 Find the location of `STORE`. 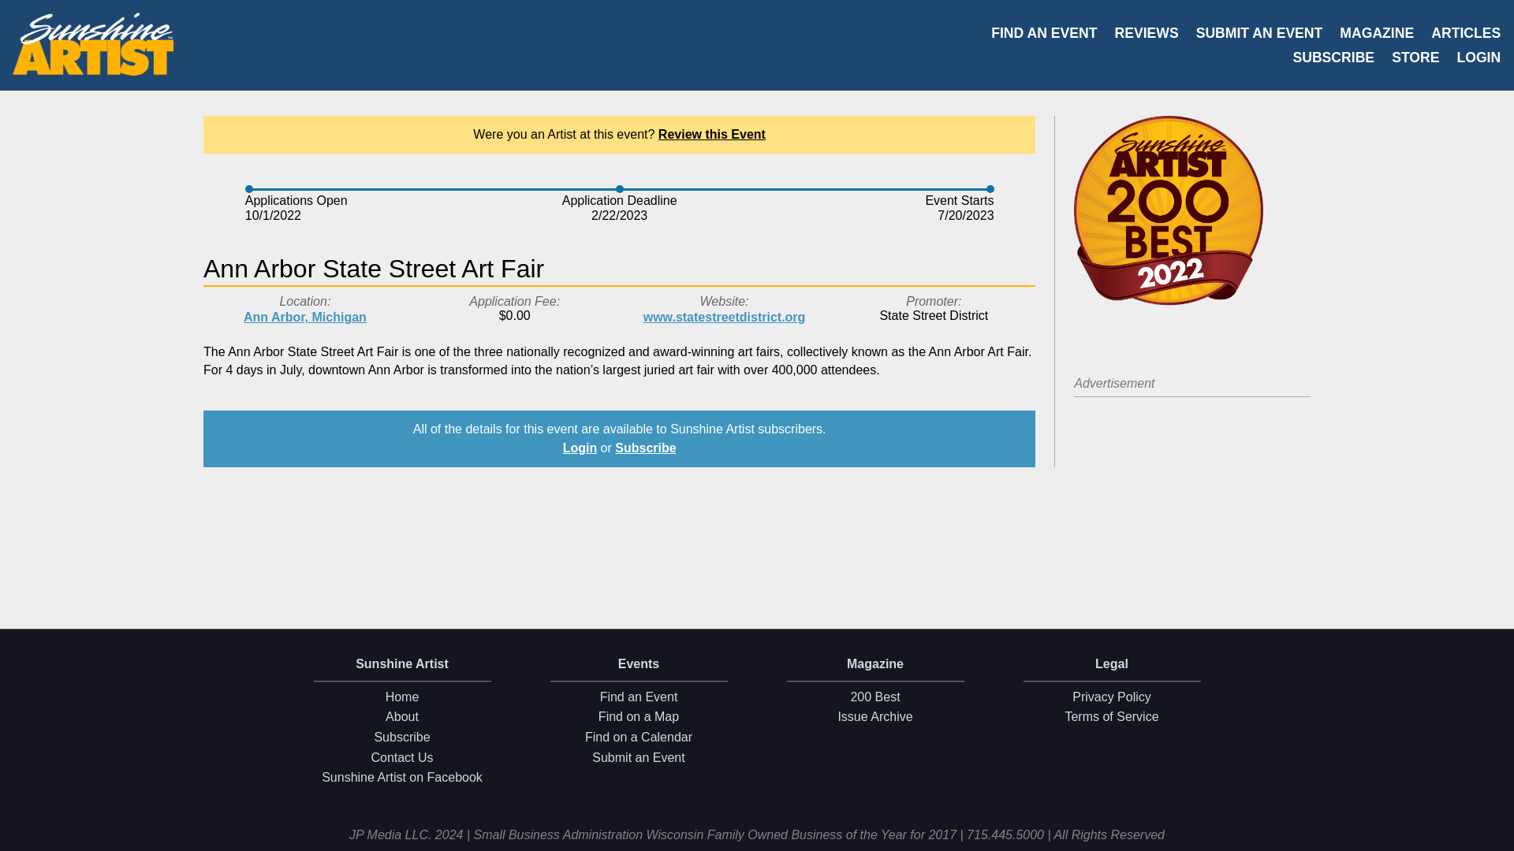

STORE is located at coordinates (1415, 58).